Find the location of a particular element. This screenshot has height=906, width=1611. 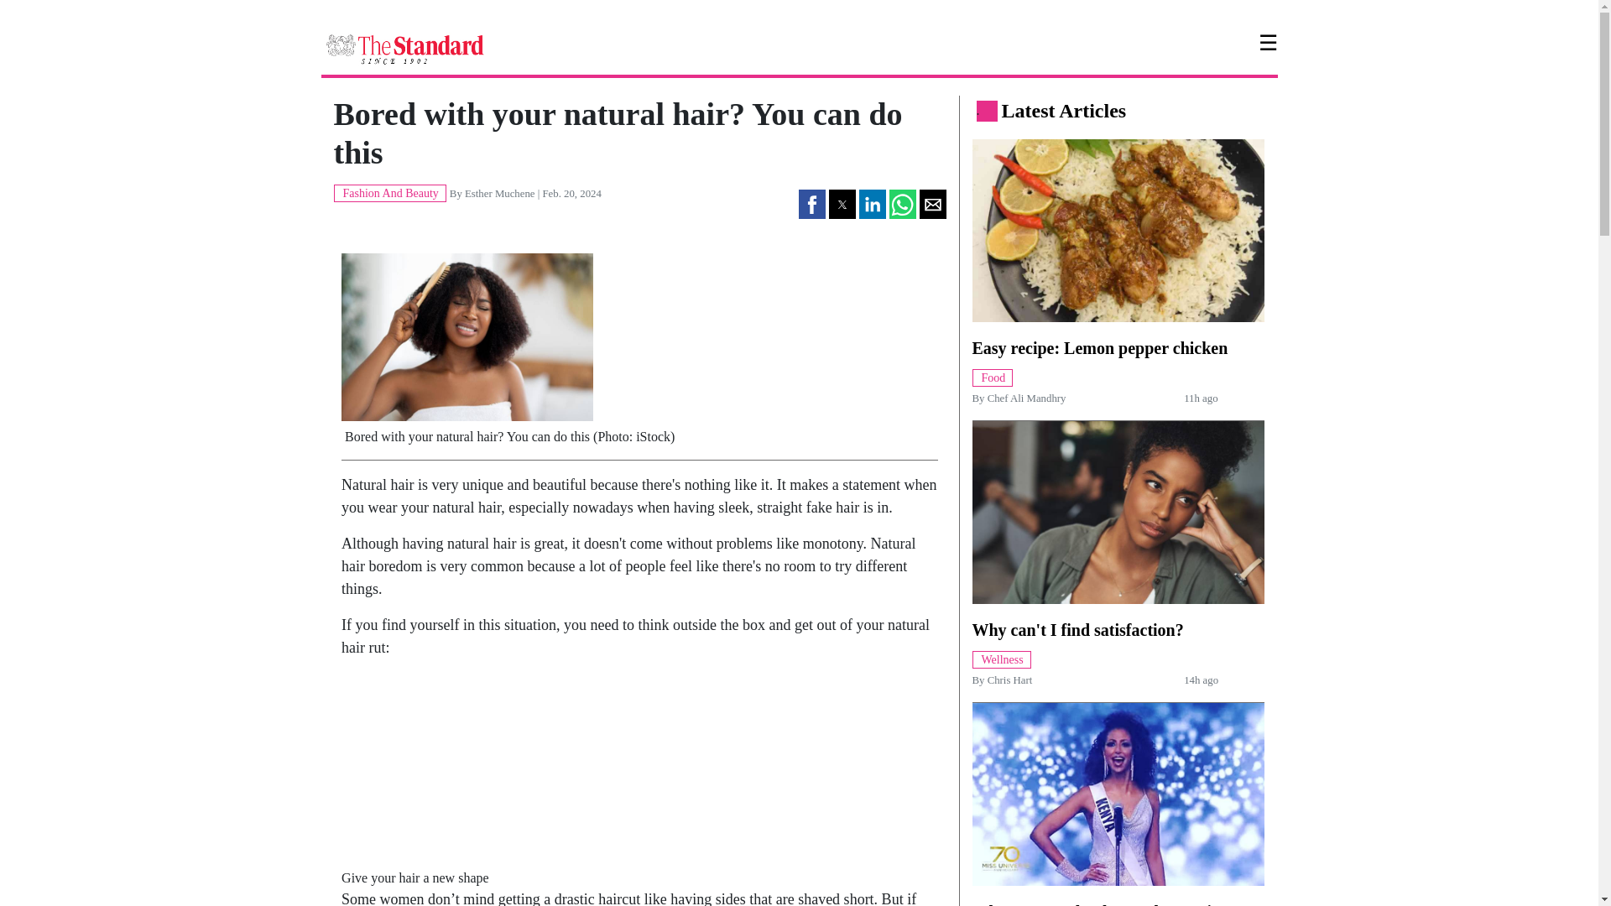

Esther Muchene is located at coordinates (500, 193).